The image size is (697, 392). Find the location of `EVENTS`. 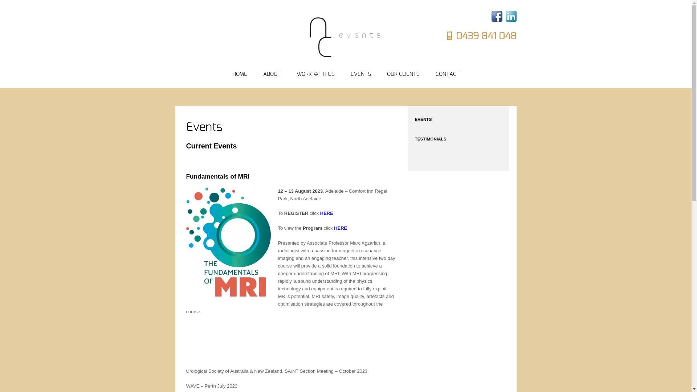

EVENTS is located at coordinates (361, 75).